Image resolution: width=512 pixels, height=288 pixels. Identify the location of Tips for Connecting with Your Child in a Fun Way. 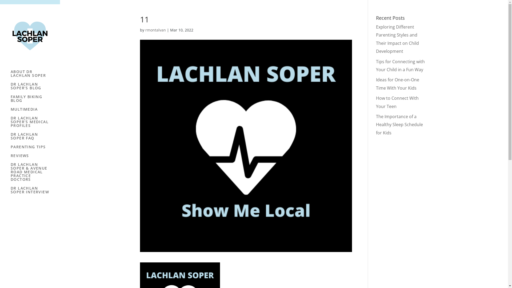
(401, 66).